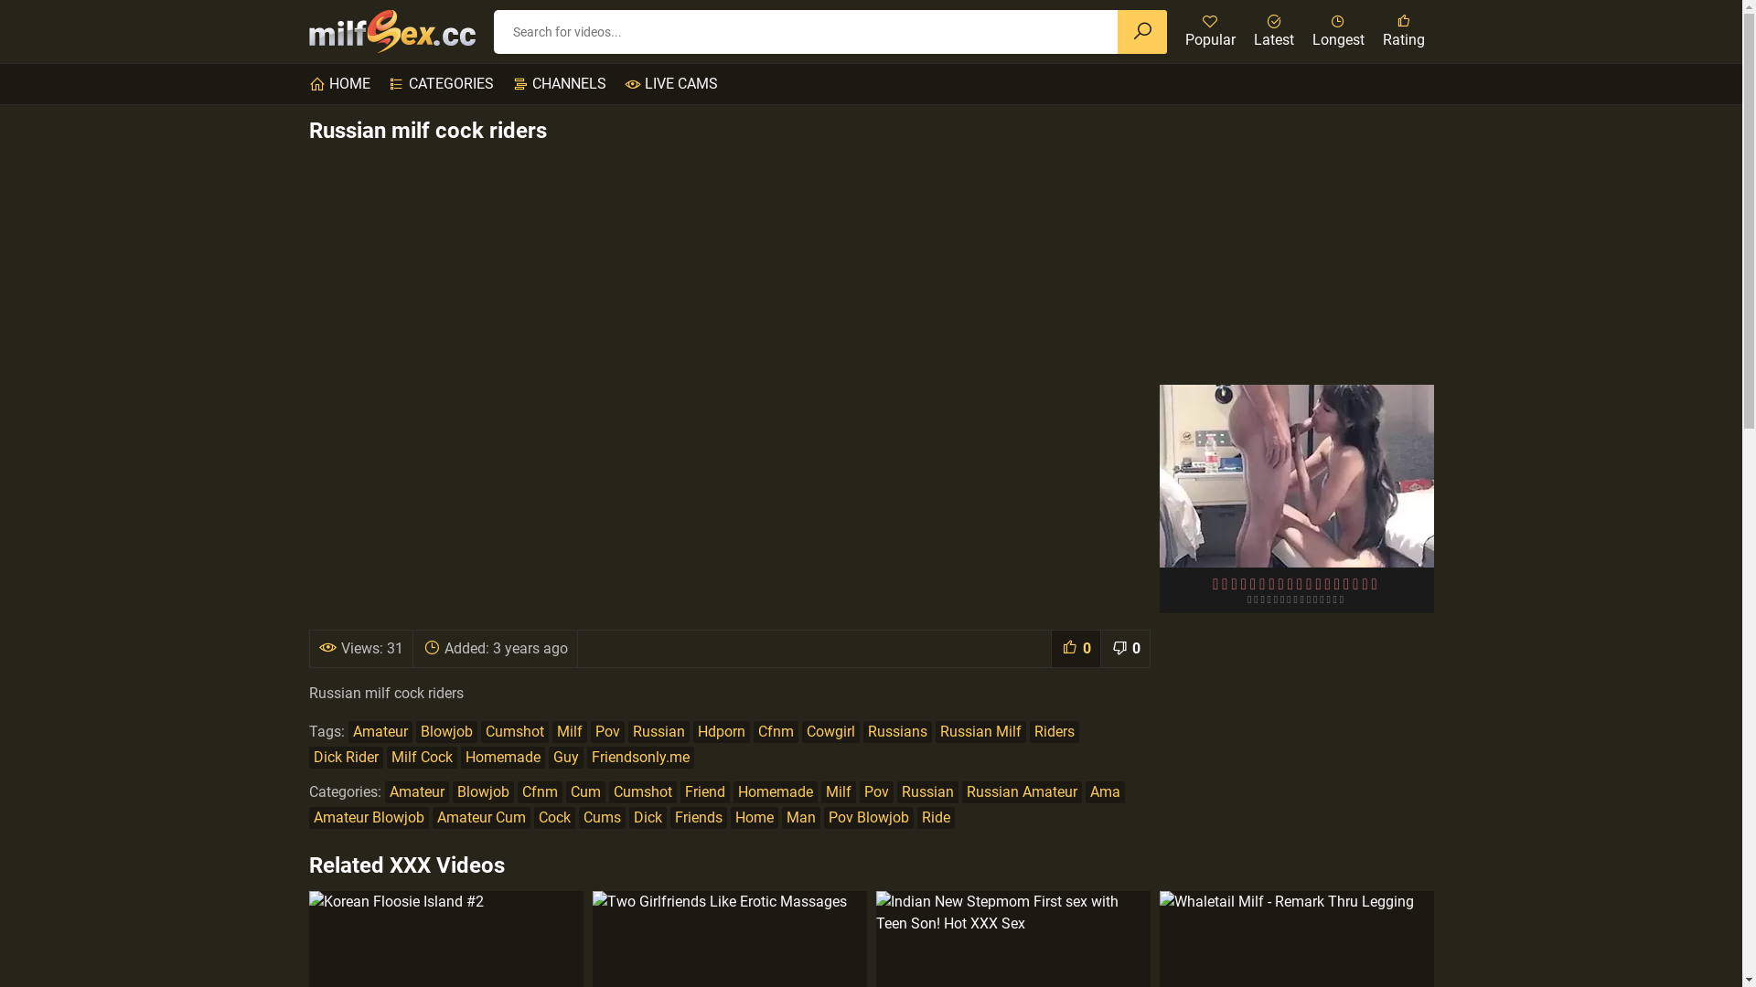 The width and height of the screenshot is (1756, 987). What do you see at coordinates (441, 84) in the screenshot?
I see `CATEGORIES` at bounding box center [441, 84].